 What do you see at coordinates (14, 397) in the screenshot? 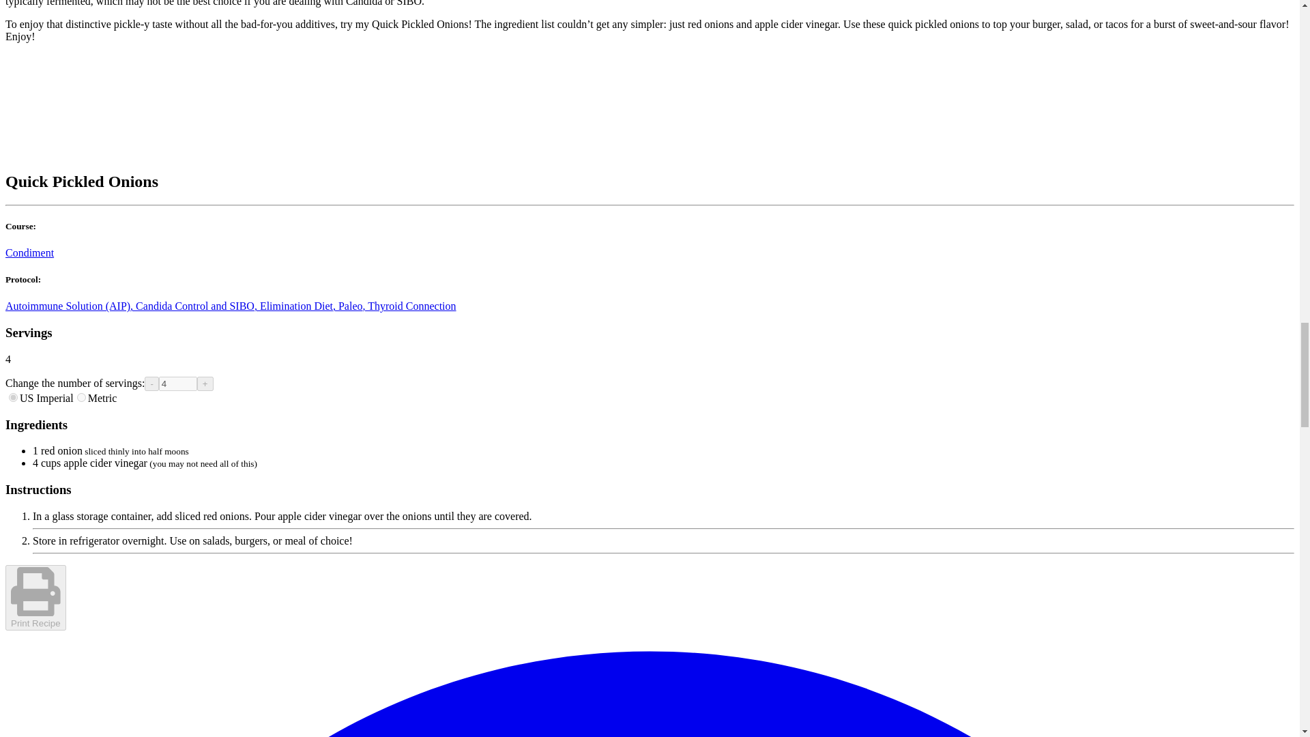
I see `US Imperial` at bounding box center [14, 397].